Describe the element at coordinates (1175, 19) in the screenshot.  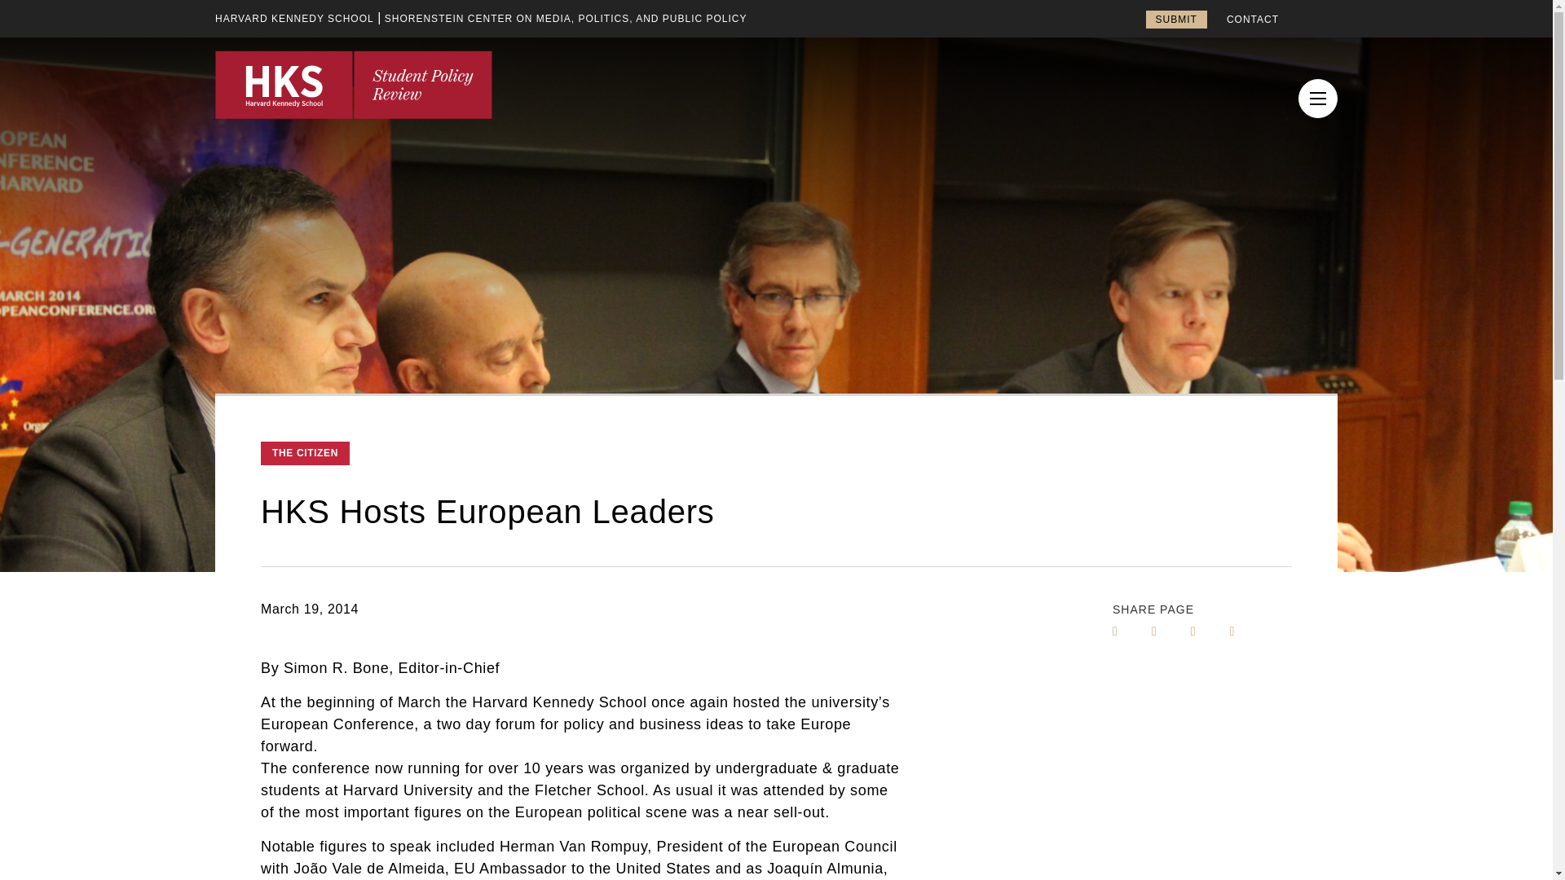
I see `SUBMIT` at that location.